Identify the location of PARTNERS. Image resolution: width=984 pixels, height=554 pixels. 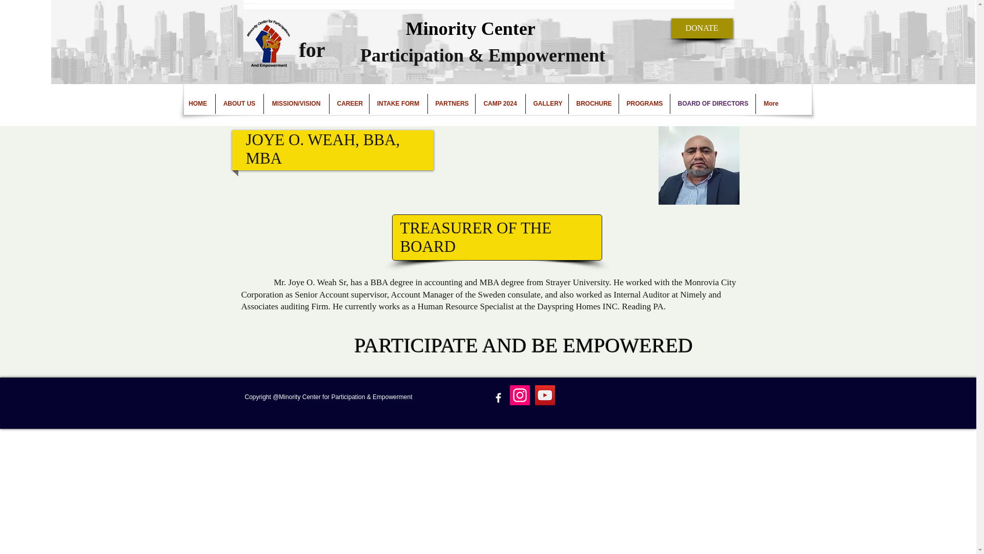
(450, 104).